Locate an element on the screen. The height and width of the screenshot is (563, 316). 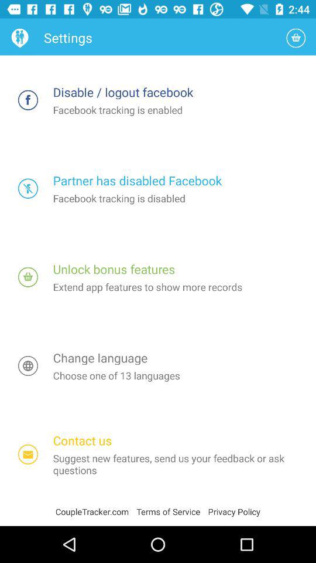
enable or disable facebook is located at coordinates (28, 189).